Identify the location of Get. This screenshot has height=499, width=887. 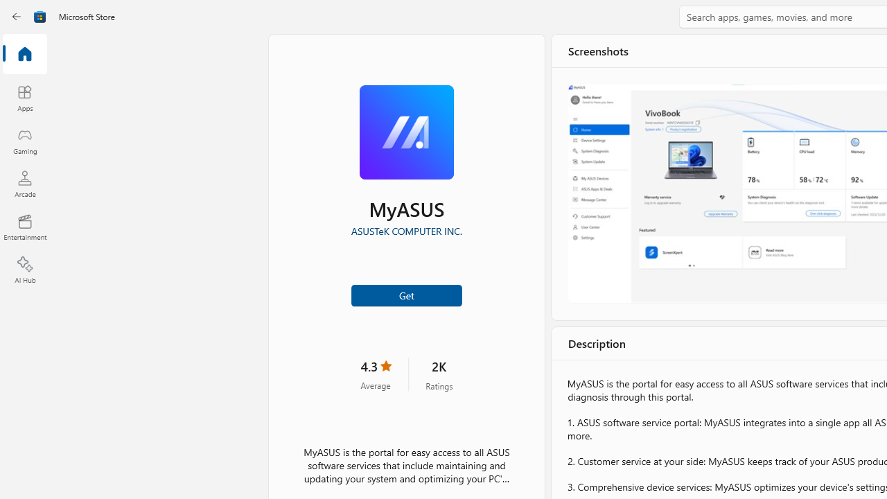
(406, 294).